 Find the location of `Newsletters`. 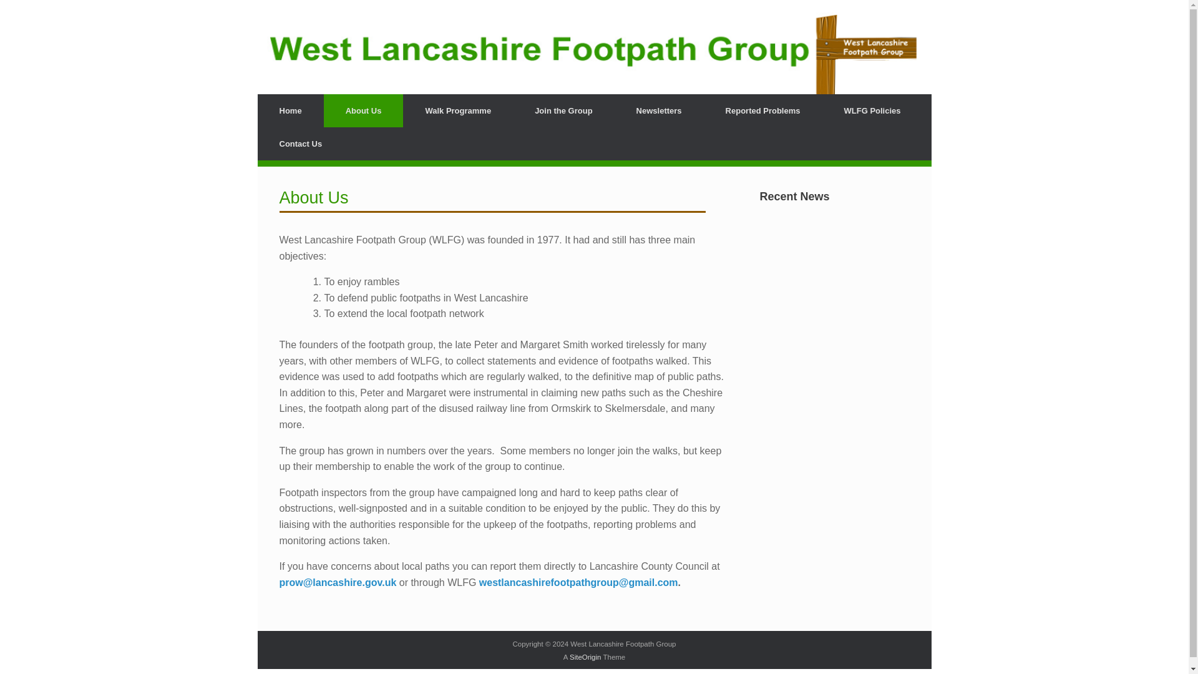

Newsletters is located at coordinates (659, 111).